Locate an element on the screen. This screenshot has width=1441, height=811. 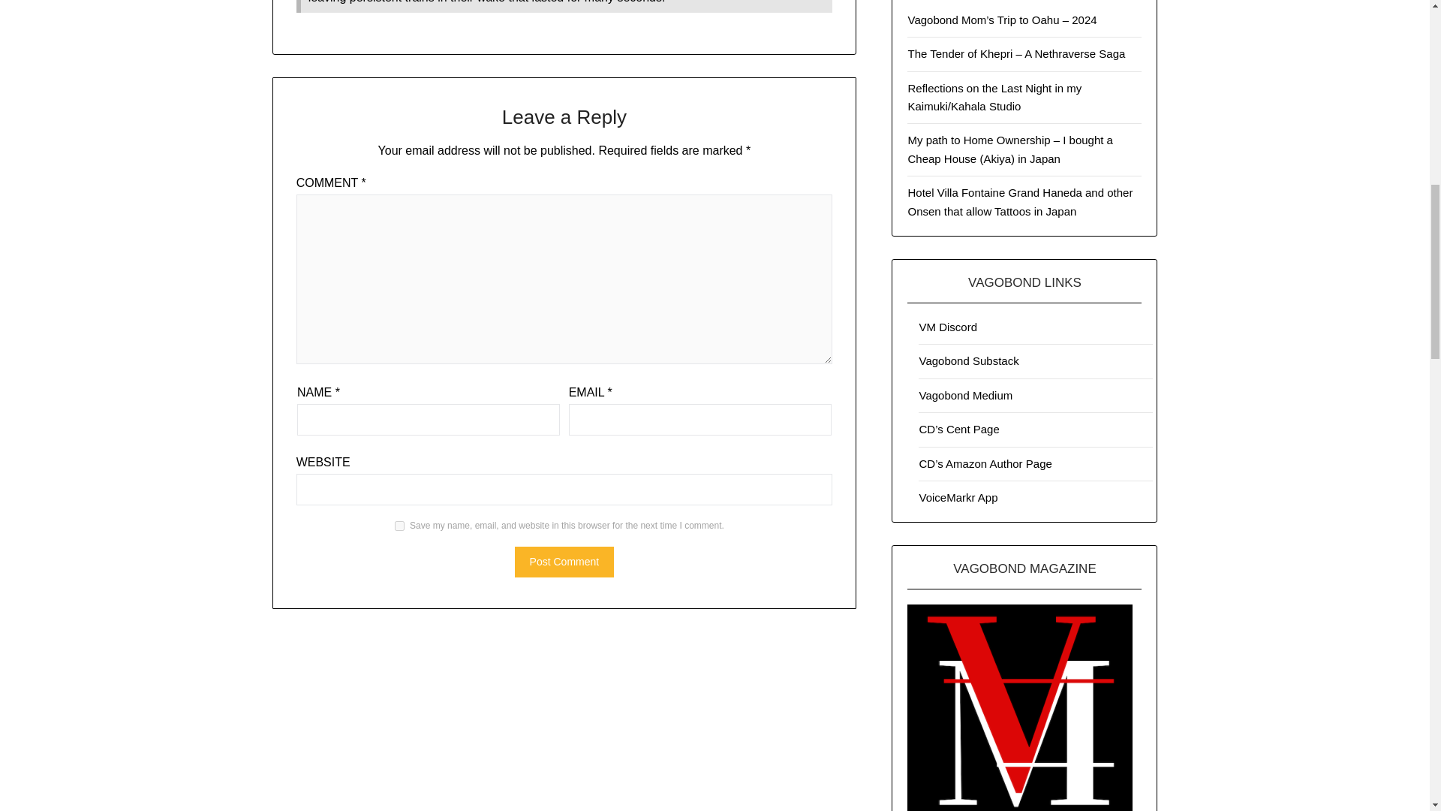
VM Discord is located at coordinates (947, 326).